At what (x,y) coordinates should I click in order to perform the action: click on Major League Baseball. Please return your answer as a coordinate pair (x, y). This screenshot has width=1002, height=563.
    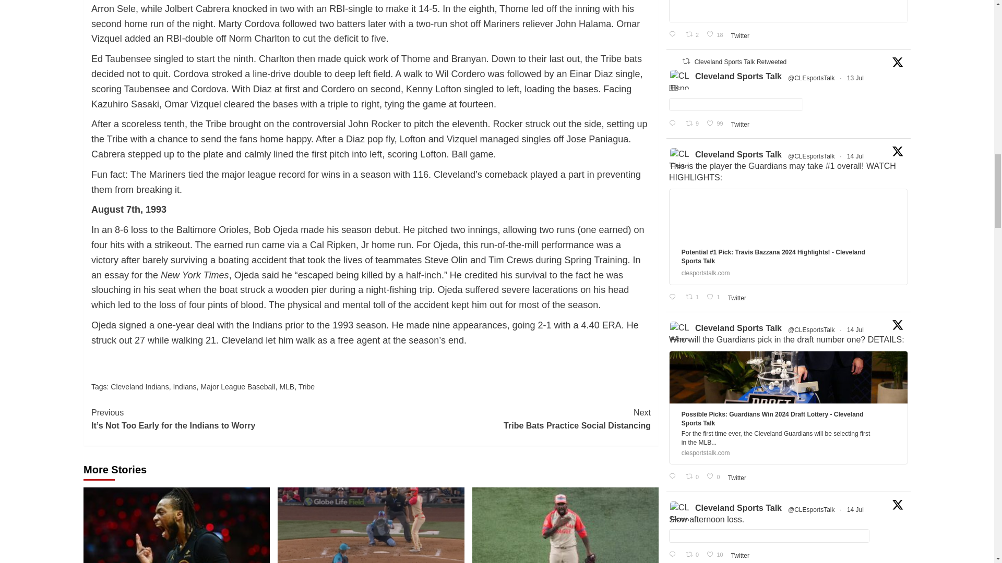
    Looking at the image, I should click on (237, 387).